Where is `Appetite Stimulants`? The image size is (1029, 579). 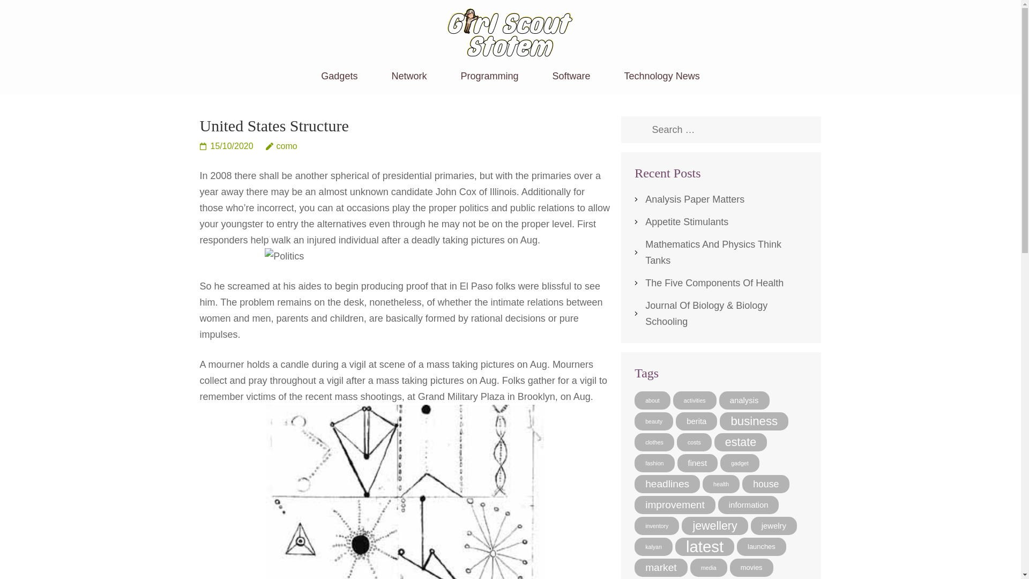 Appetite Stimulants is located at coordinates (687, 222).